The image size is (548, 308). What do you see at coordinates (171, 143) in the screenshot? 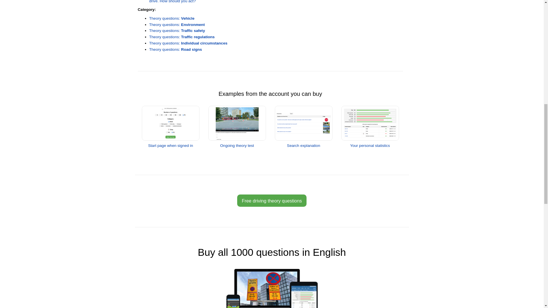
I see `Start page when signed in` at bounding box center [171, 143].